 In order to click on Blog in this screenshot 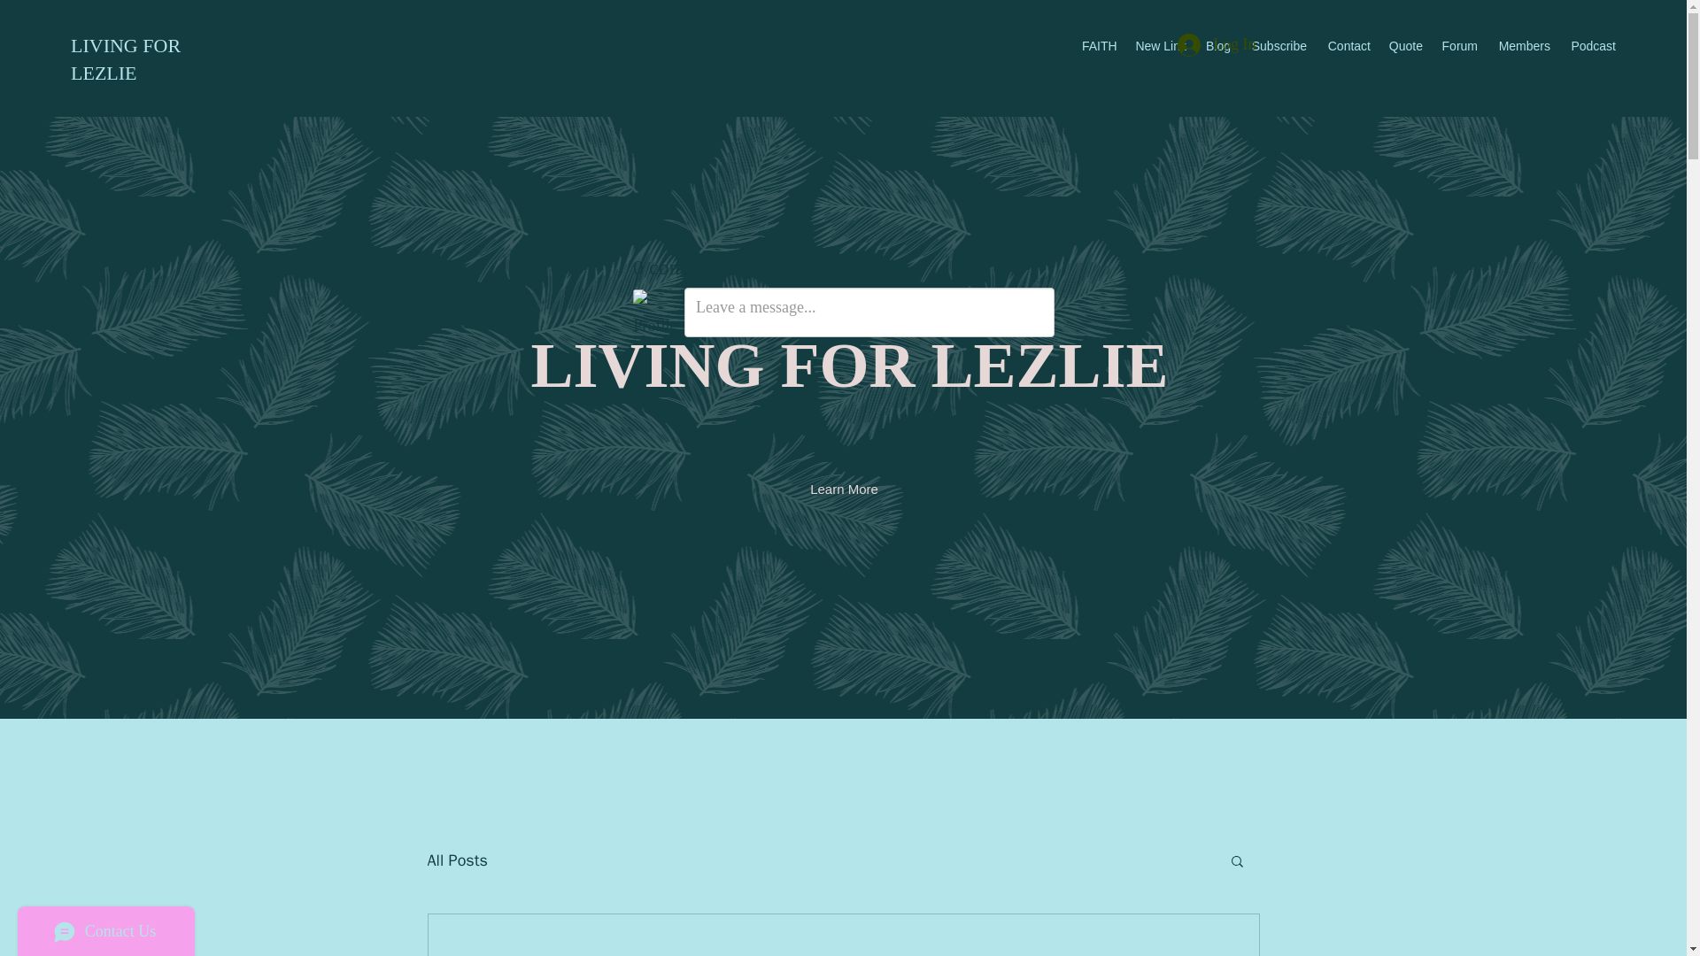, I will do `click(1217, 45)`.